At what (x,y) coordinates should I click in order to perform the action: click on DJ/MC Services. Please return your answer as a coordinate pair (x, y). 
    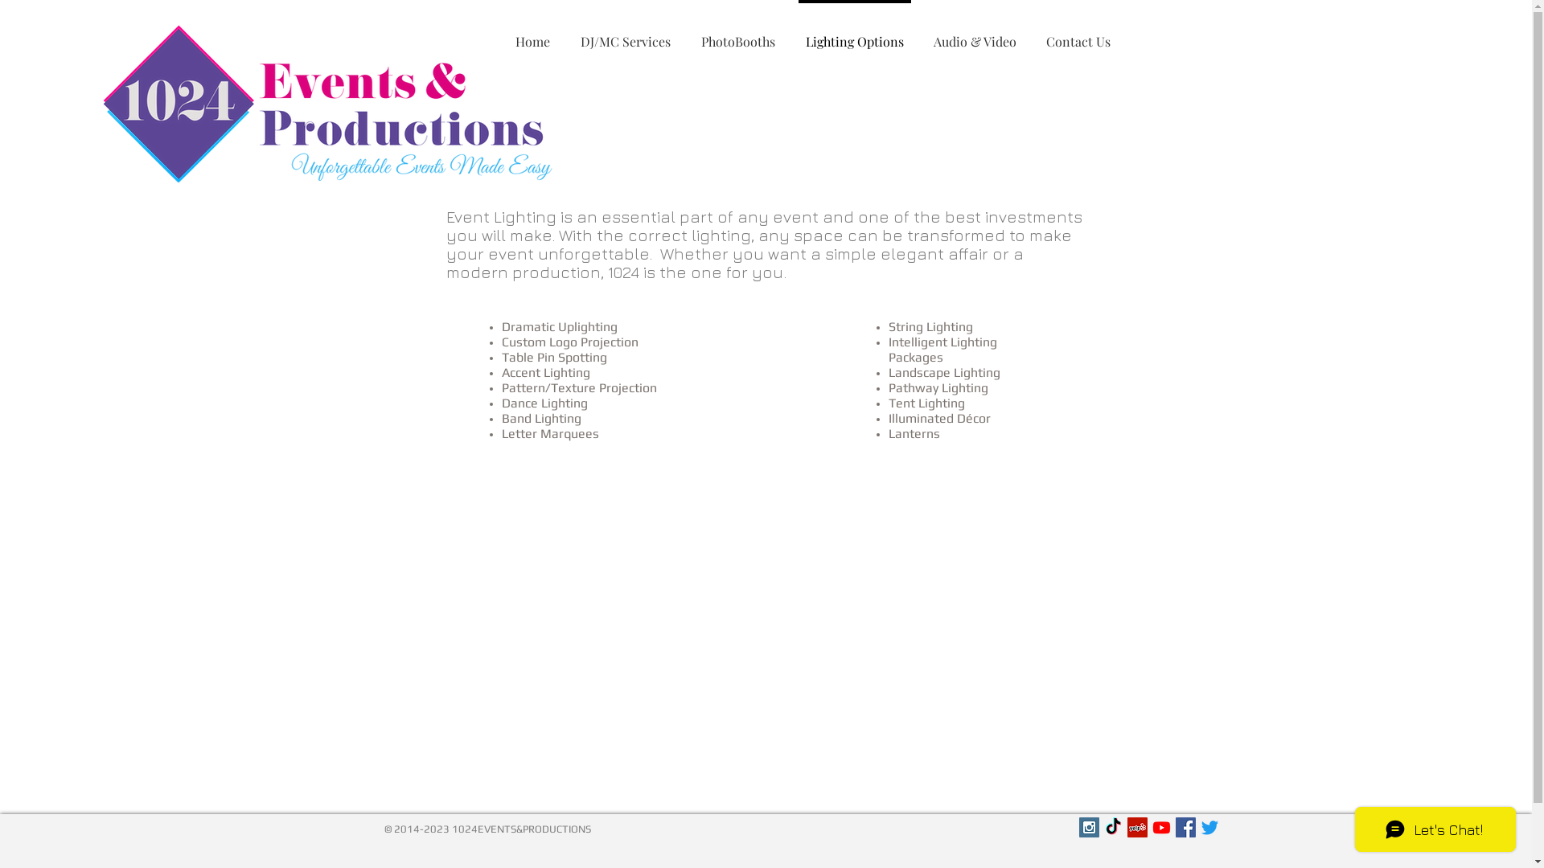
    Looking at the image, I should click on (625, 35).